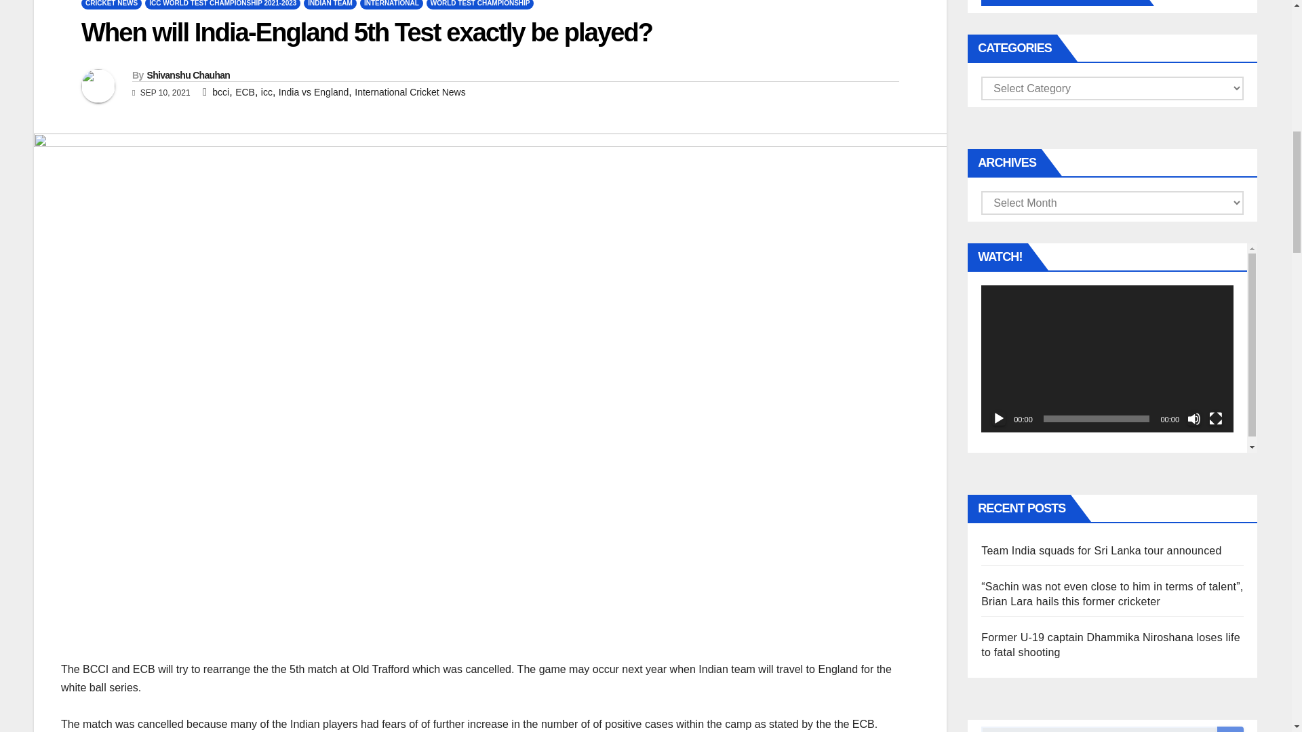 This screenshot has height=732, width=1302. I want to click on INTERNATIONAL, so click(392, 5).